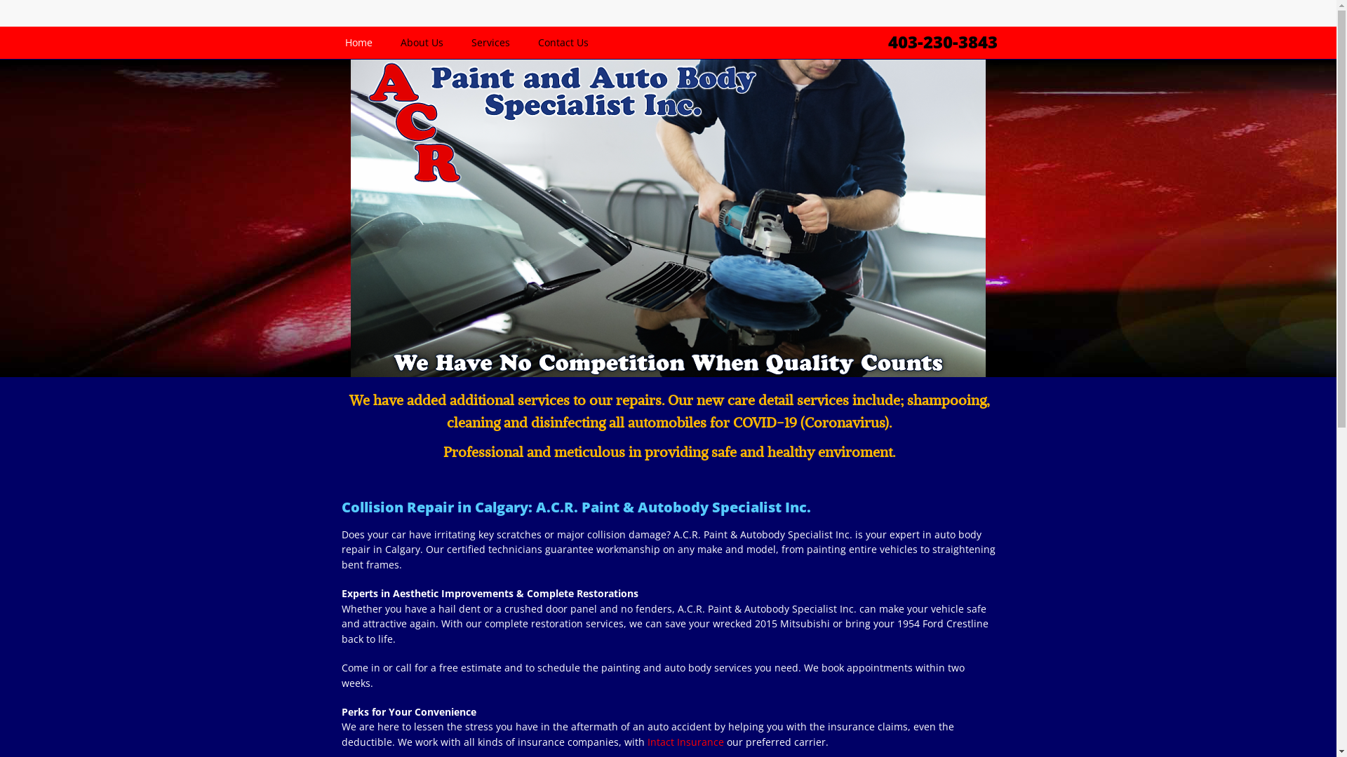 The height and width of the screenshot is (757, 1347). Describe the element at coordinates (991, 18) in the screenshot. I see `Embedded Content` at that location.